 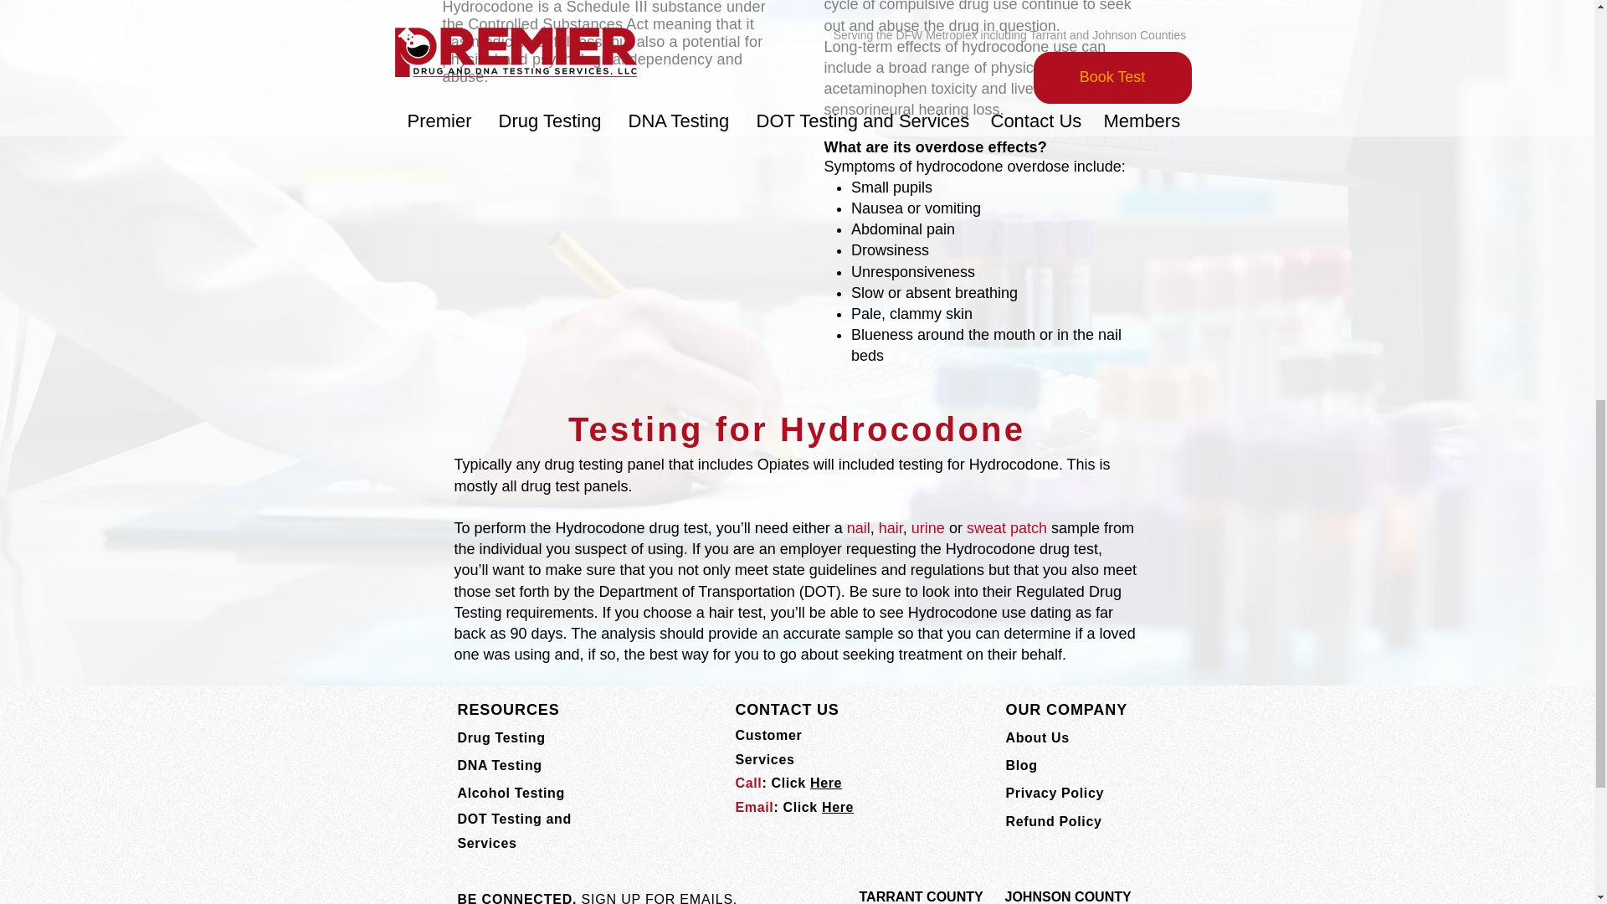 What do you see at coordinates (787, 710) in the screenshot?
I see `CONTACT US` at bounding box center [787, 710].